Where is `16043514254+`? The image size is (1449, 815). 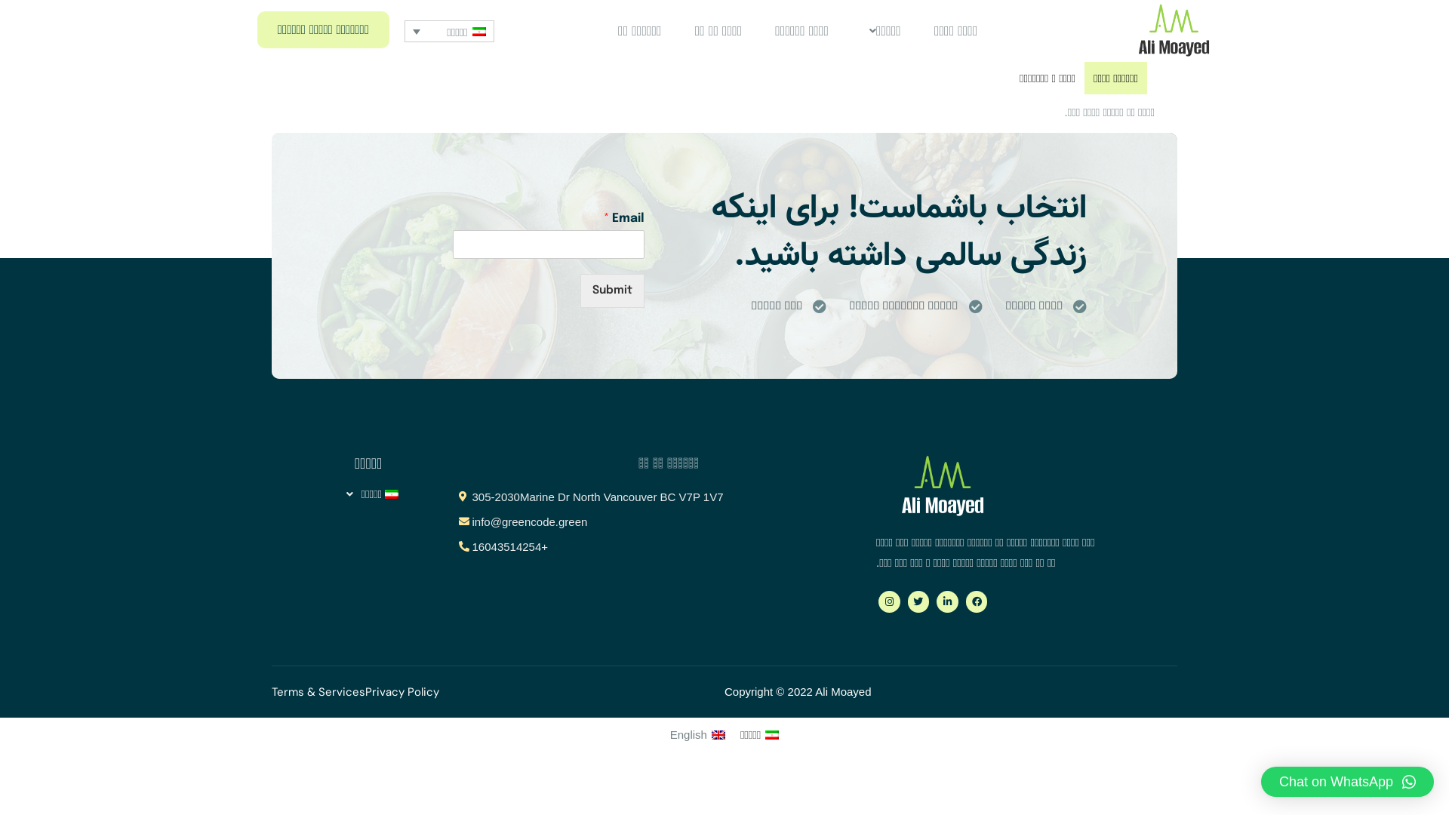 16043514254+ is located at coordinates (595, 546).